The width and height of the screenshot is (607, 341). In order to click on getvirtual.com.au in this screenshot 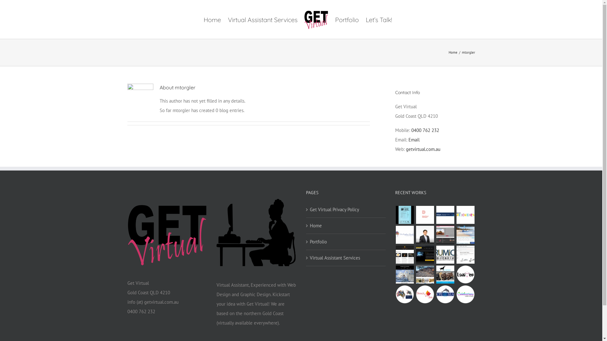, I will do `click(423, 149)`.